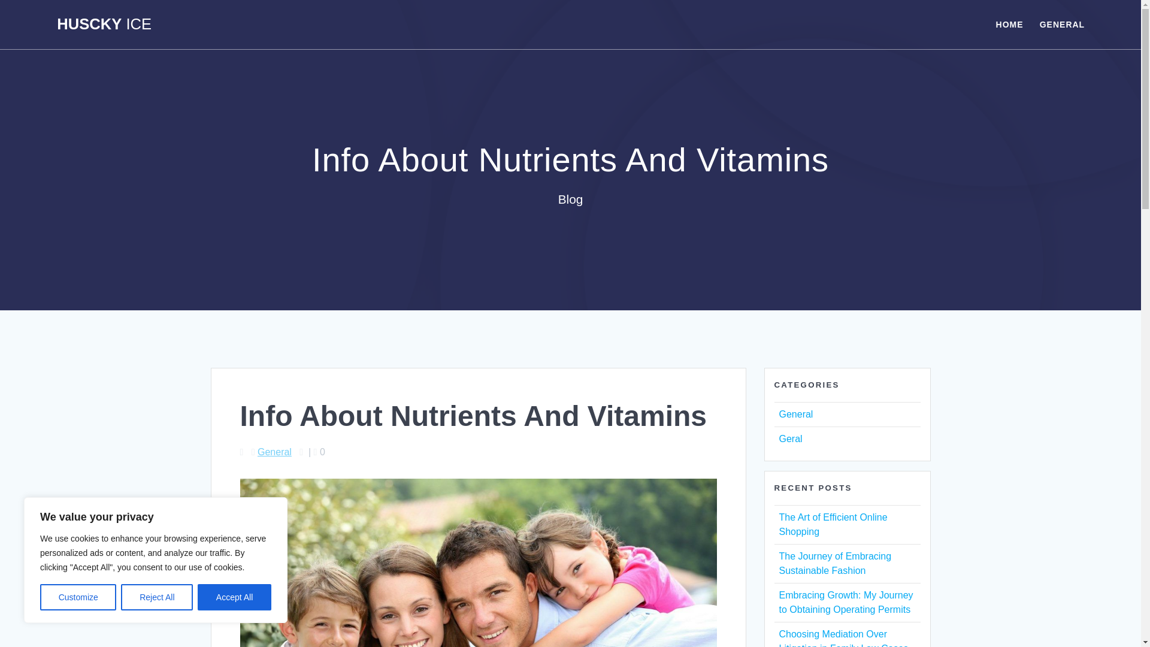 The image size is (1150, 647). I want to click on HUSCKY ICE, so click(104, 25).